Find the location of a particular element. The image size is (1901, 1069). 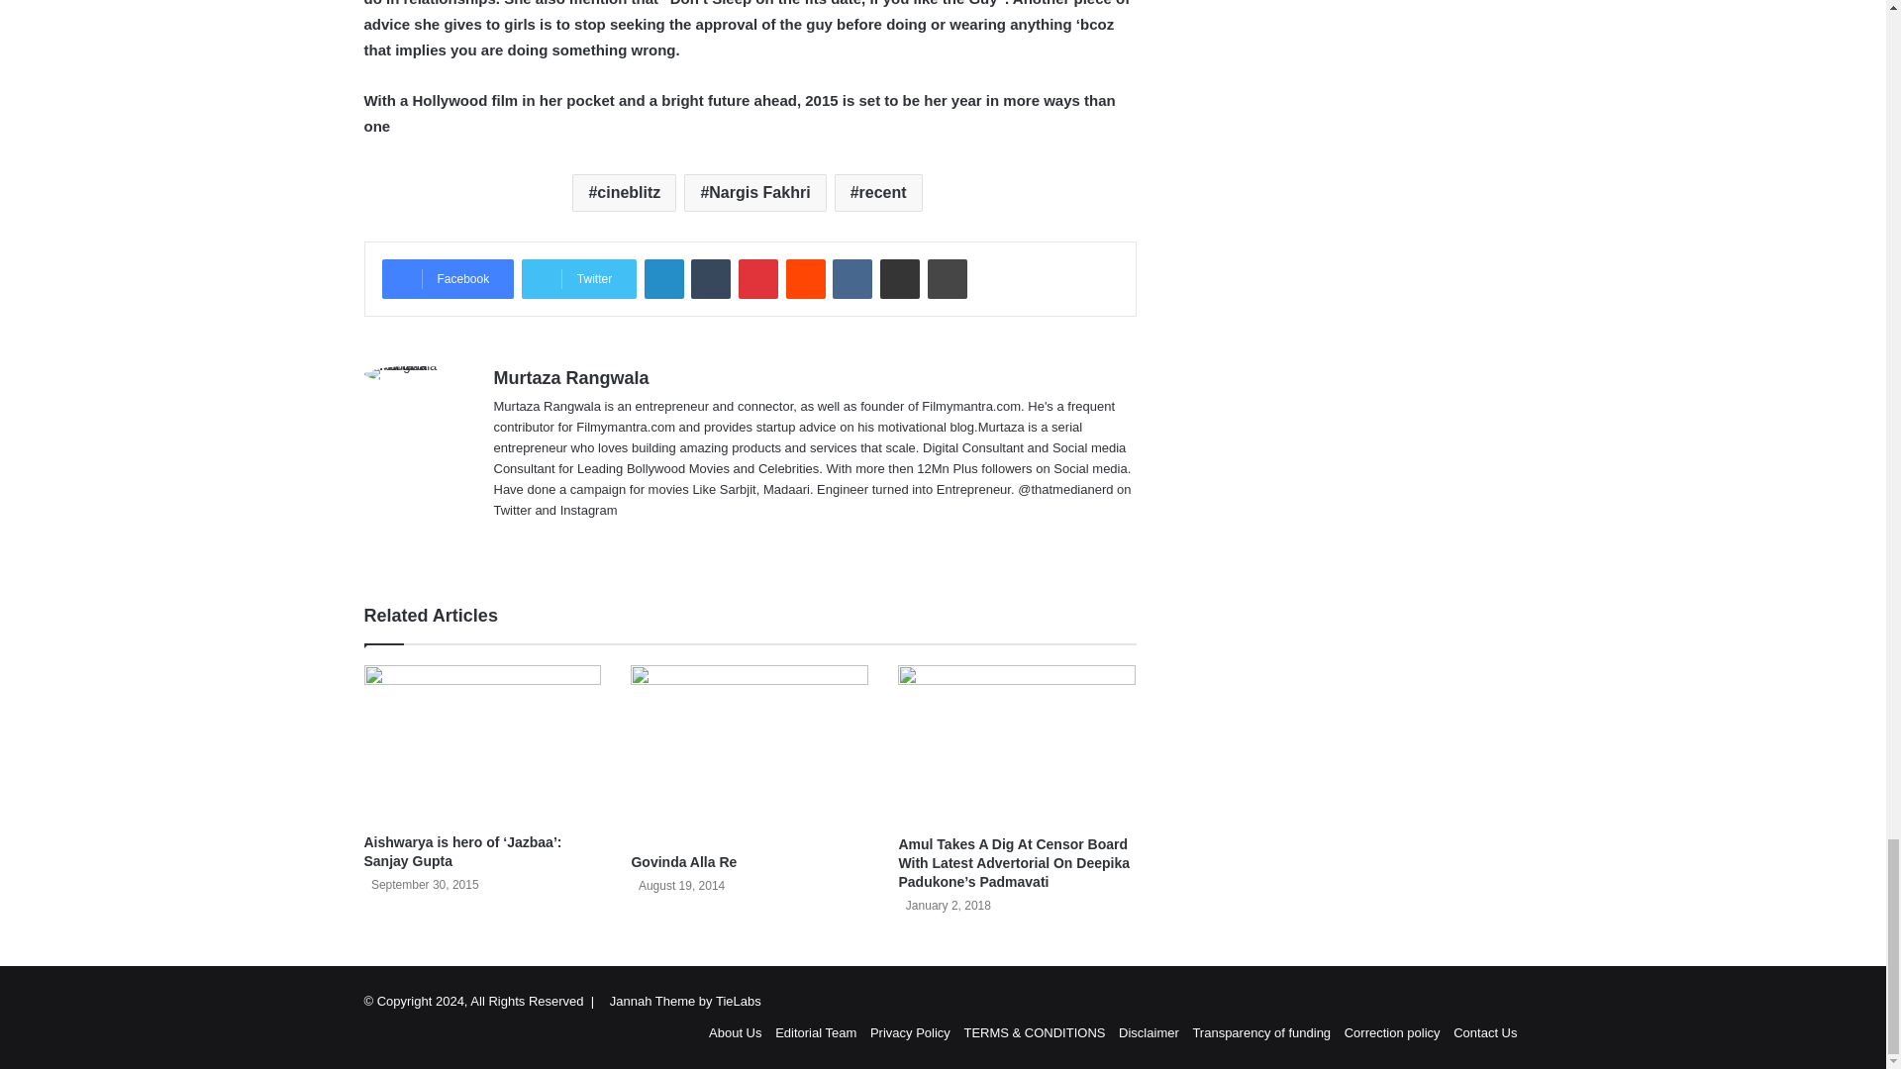

LinkedIn is located at coordinates (663, 279).